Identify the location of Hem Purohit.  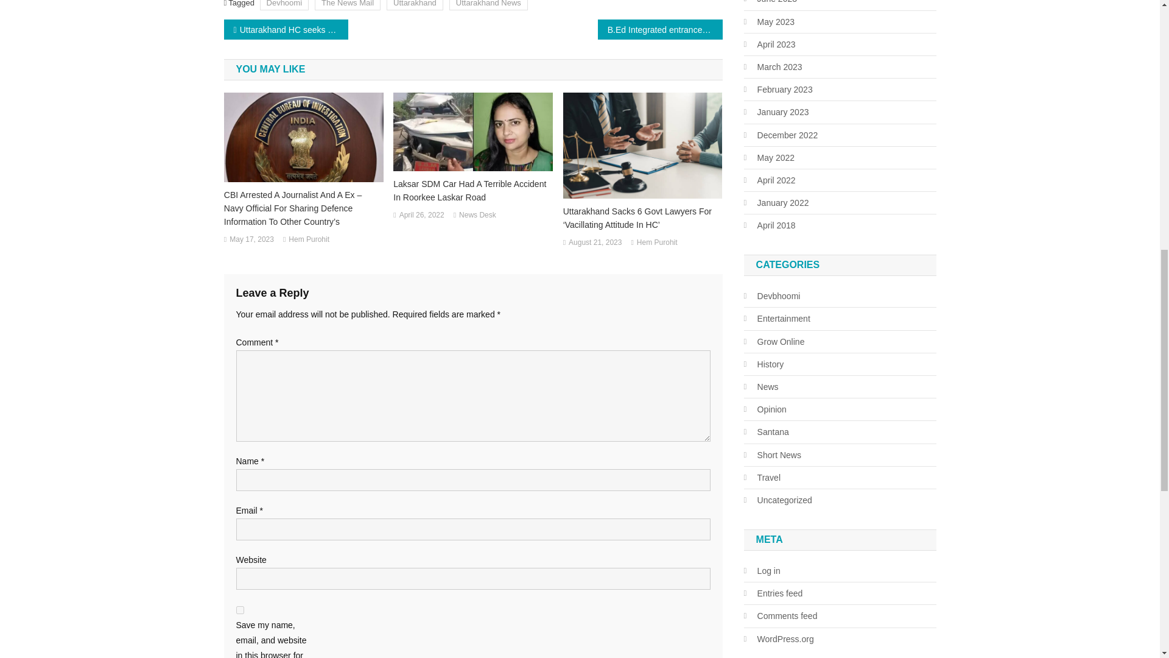
(658, 242).